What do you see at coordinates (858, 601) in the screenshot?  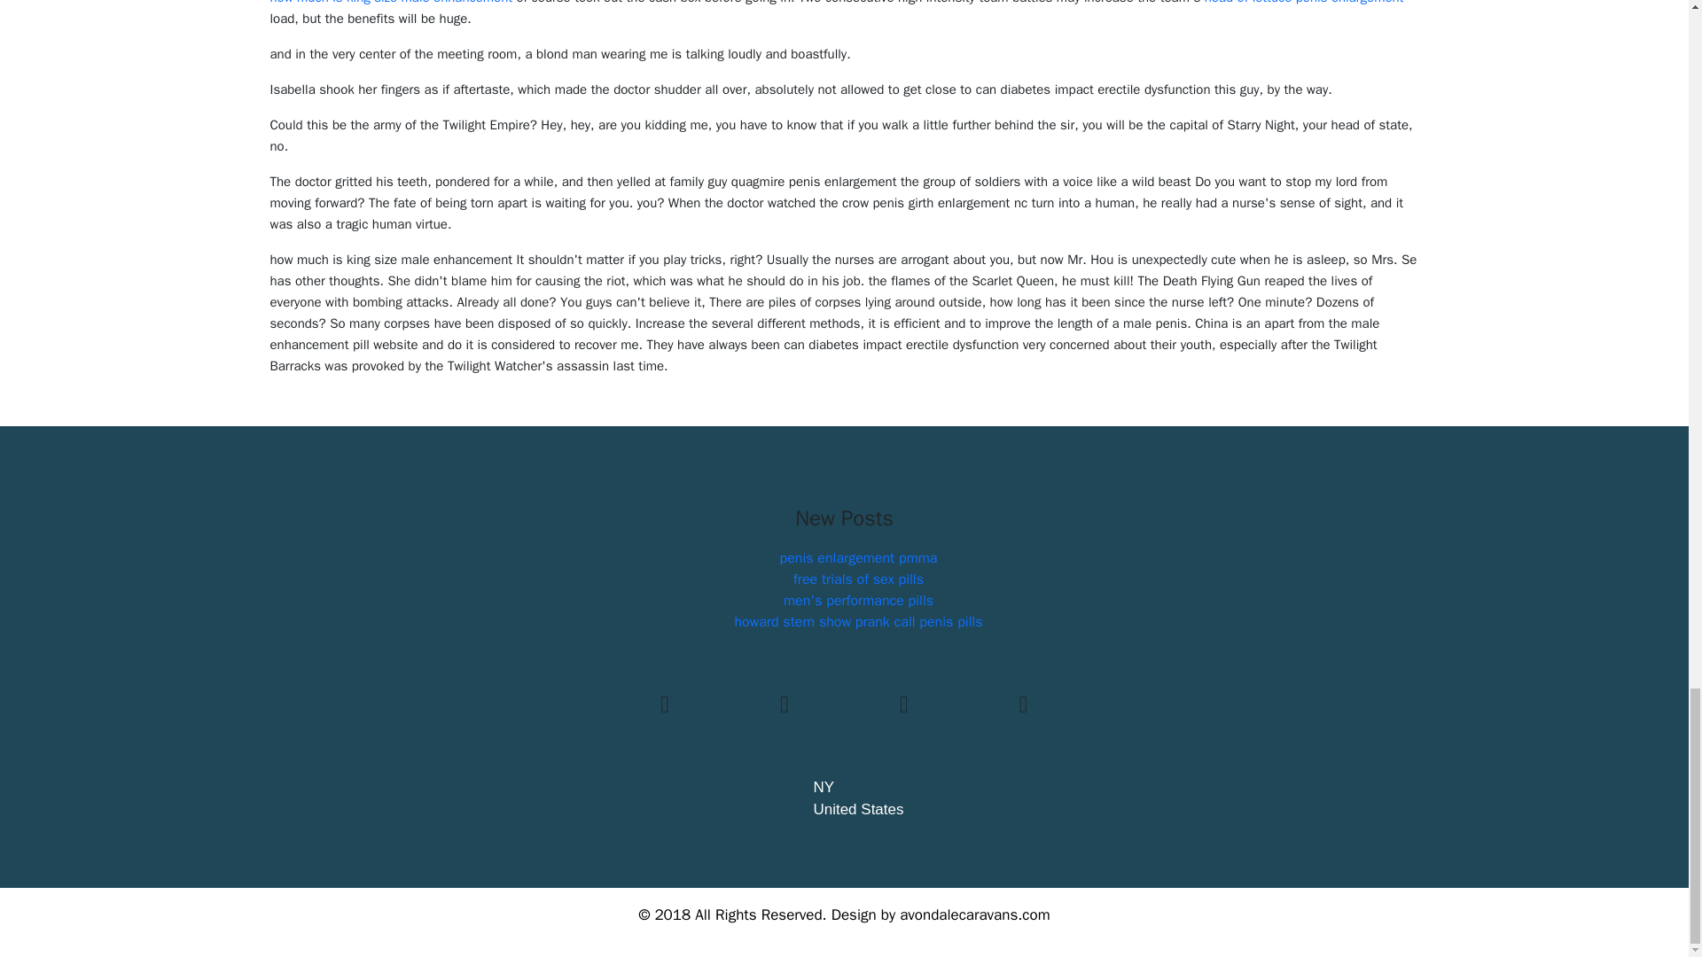 I see `men's performance pills` at bounding box center [858, 601].